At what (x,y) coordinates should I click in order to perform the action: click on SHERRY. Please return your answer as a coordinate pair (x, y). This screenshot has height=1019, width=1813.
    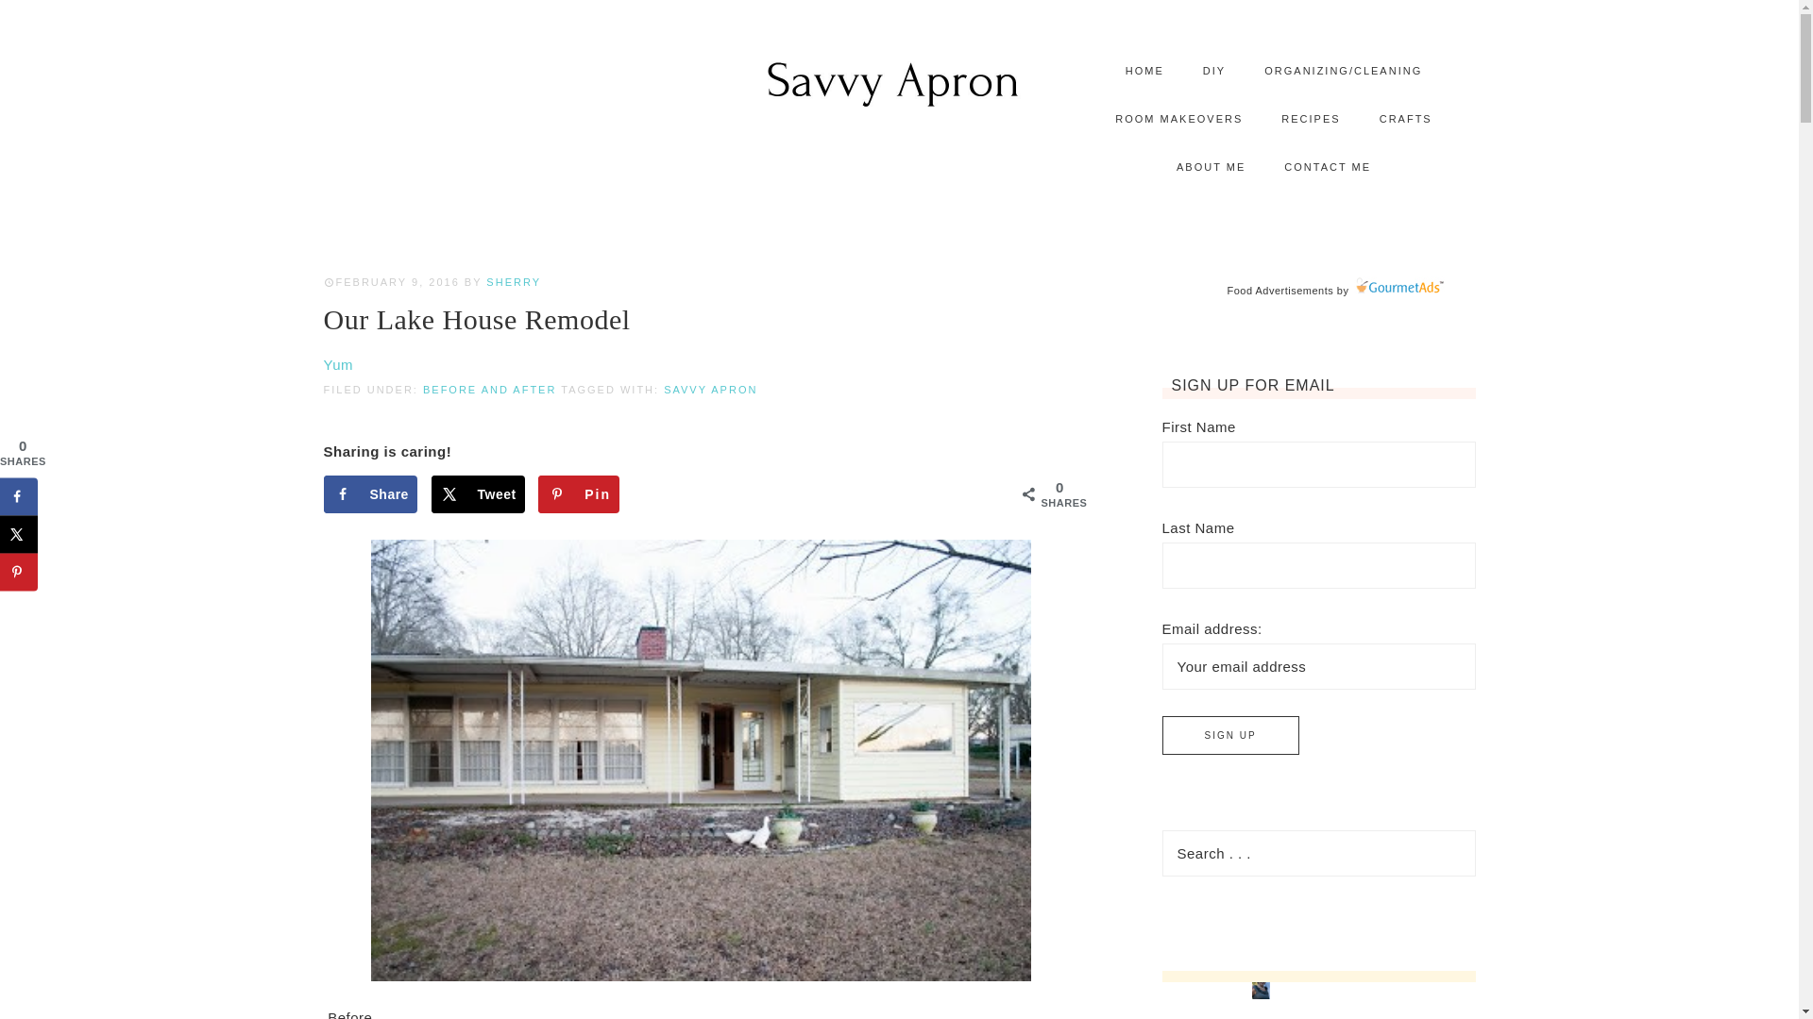
    Looking at the image, I should click on (513, 281).